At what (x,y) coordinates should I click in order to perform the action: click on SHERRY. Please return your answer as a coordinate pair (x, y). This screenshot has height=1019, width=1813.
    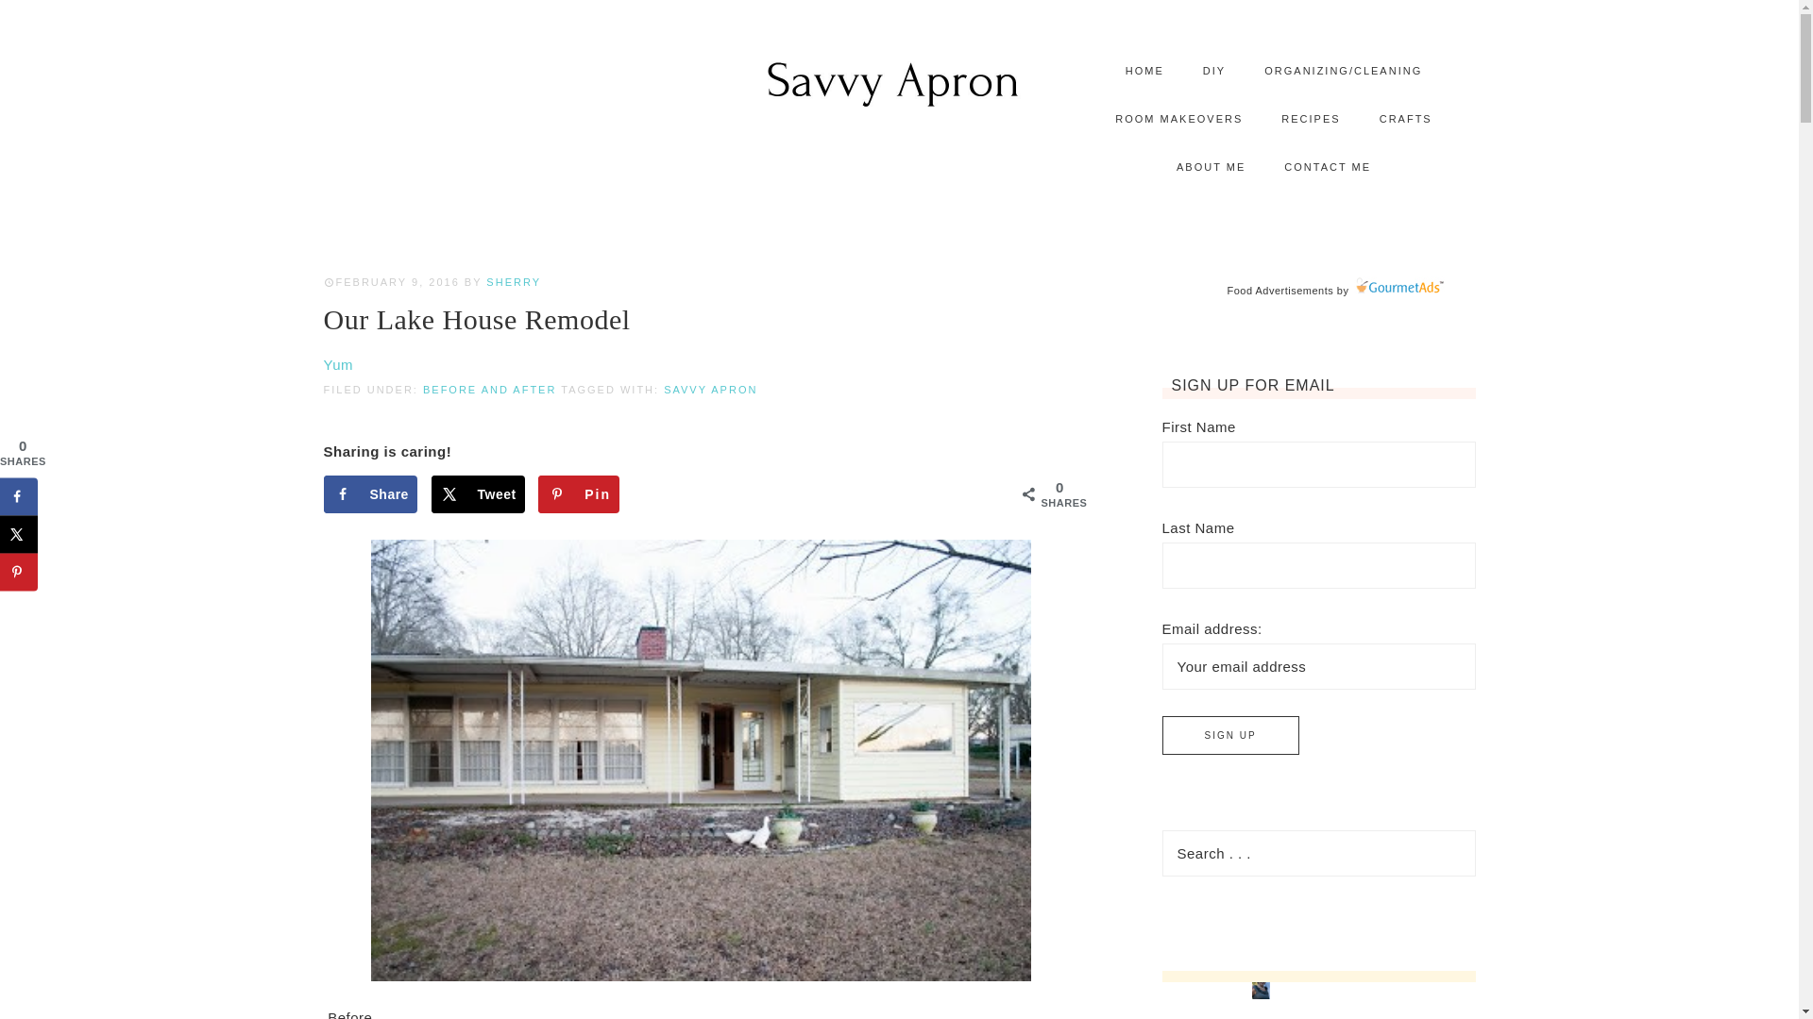
    Looking at the image, I should click on (513, 281).